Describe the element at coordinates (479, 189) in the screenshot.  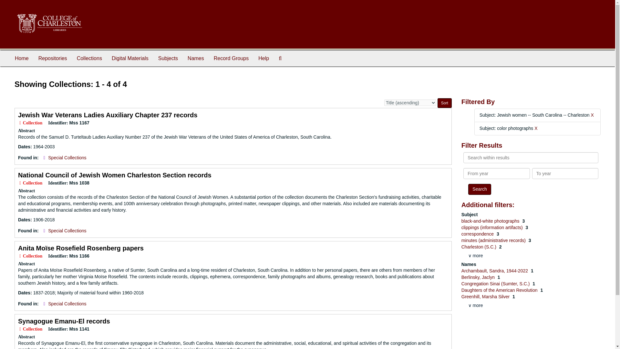
I see `Search` at that location.